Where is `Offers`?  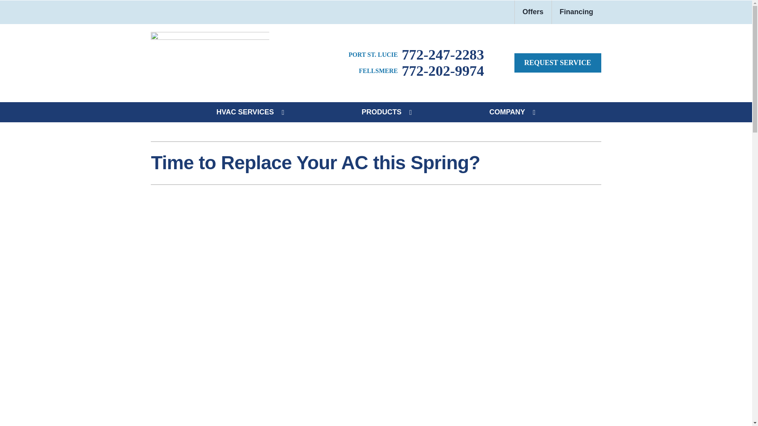
Offers is located at coordinates (533, 12).